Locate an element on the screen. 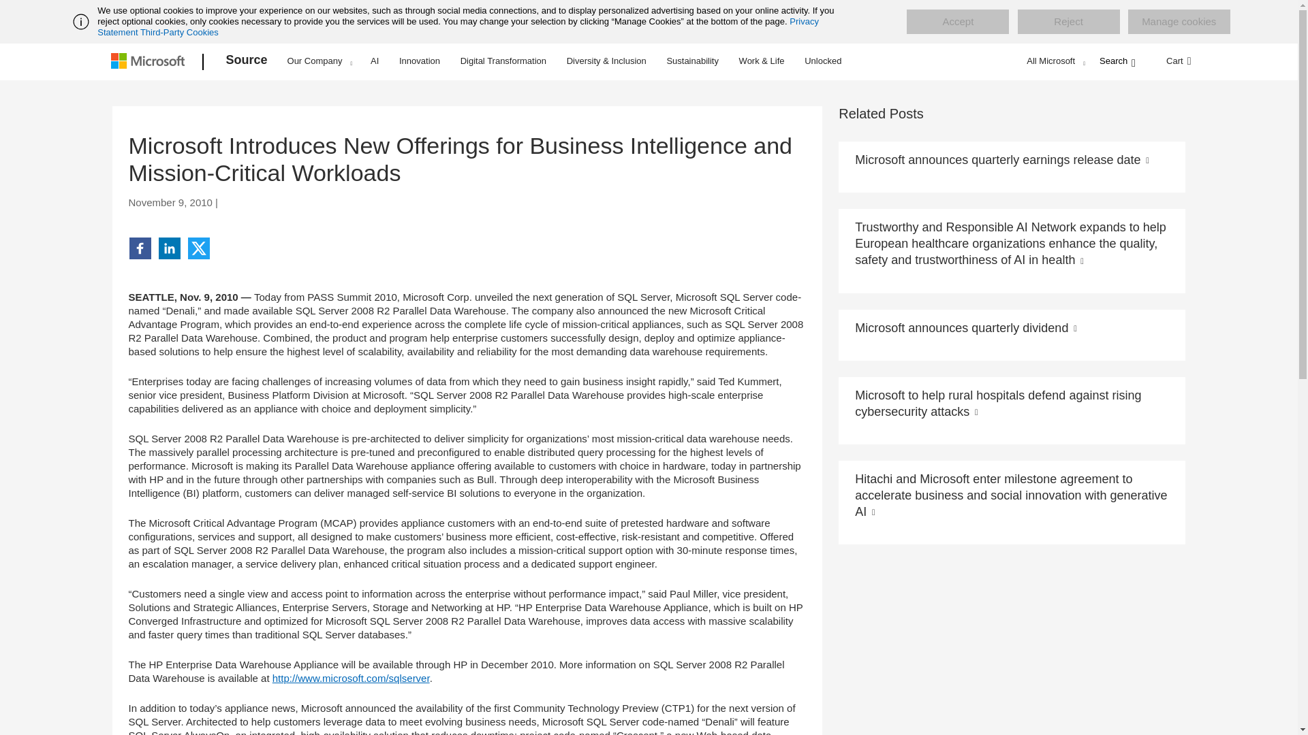 The image size is (1308, 735). Source is located at coordinates (247, 62).